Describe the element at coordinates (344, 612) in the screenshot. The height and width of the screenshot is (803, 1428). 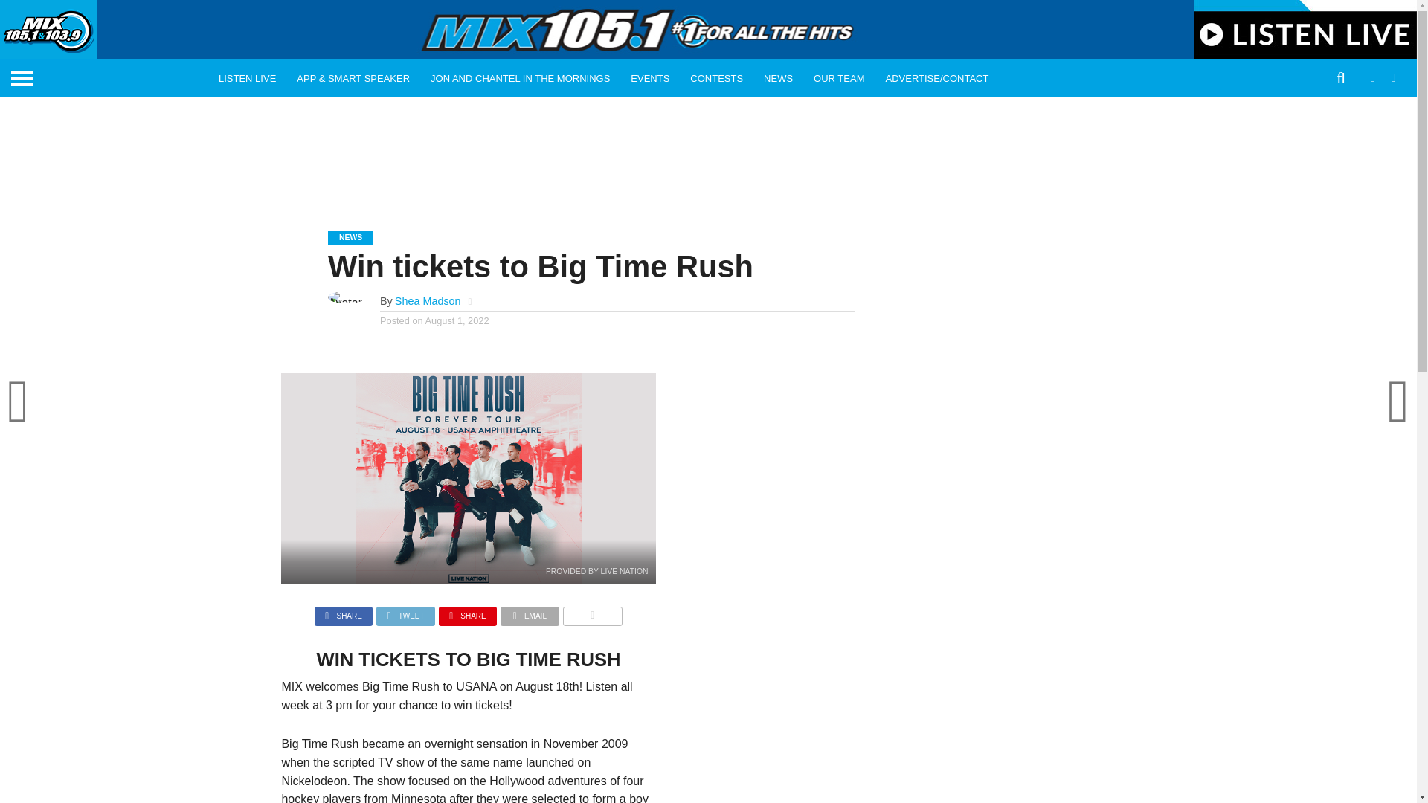
I see `Share on Facebook` at that location.